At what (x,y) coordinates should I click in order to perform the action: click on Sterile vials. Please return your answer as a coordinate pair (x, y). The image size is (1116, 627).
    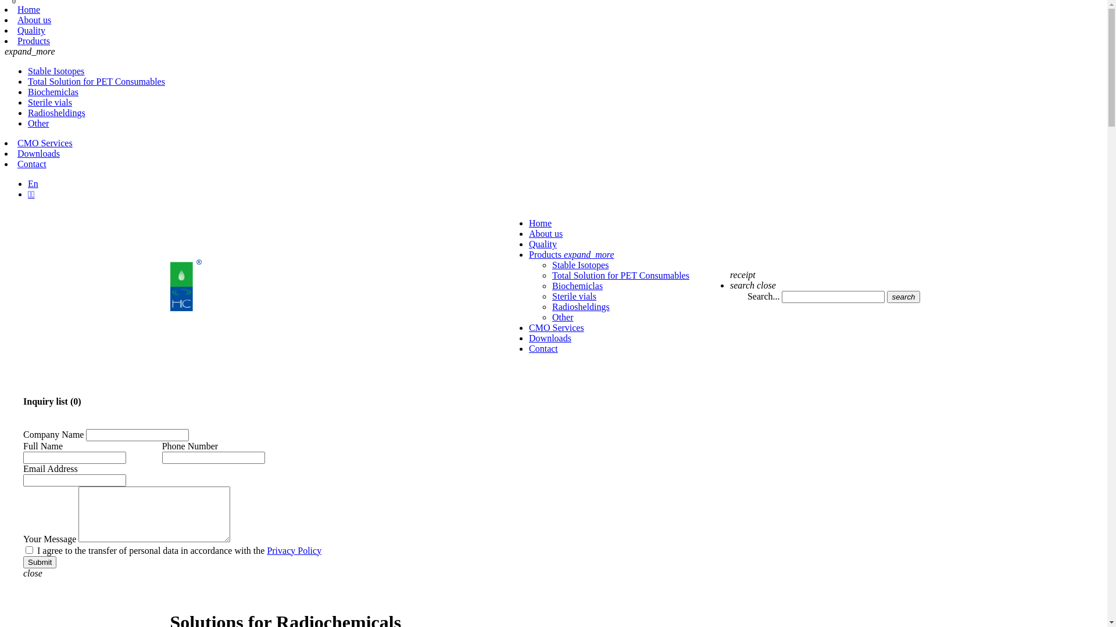
    Looking at the image, I should click on (50, 102).